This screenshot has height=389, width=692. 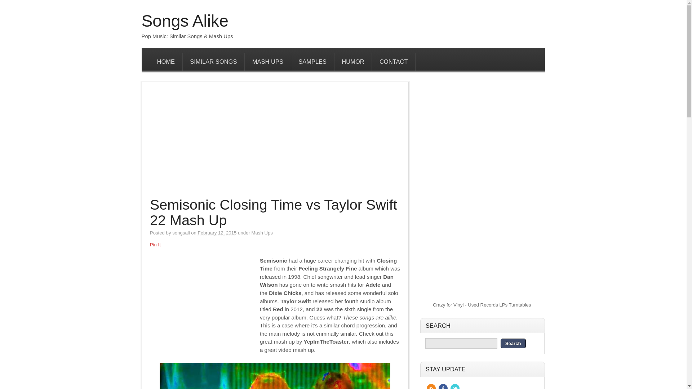 What do you see at coordinates (185, 21) in the screenshot?
I see `Songs Alike` at bounding box center [185, 21].